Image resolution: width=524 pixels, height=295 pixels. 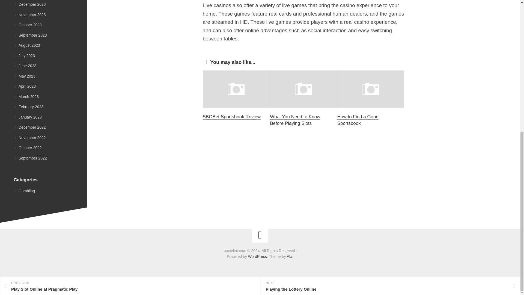 I want to click on August 2023, so click(x=25, y=66).